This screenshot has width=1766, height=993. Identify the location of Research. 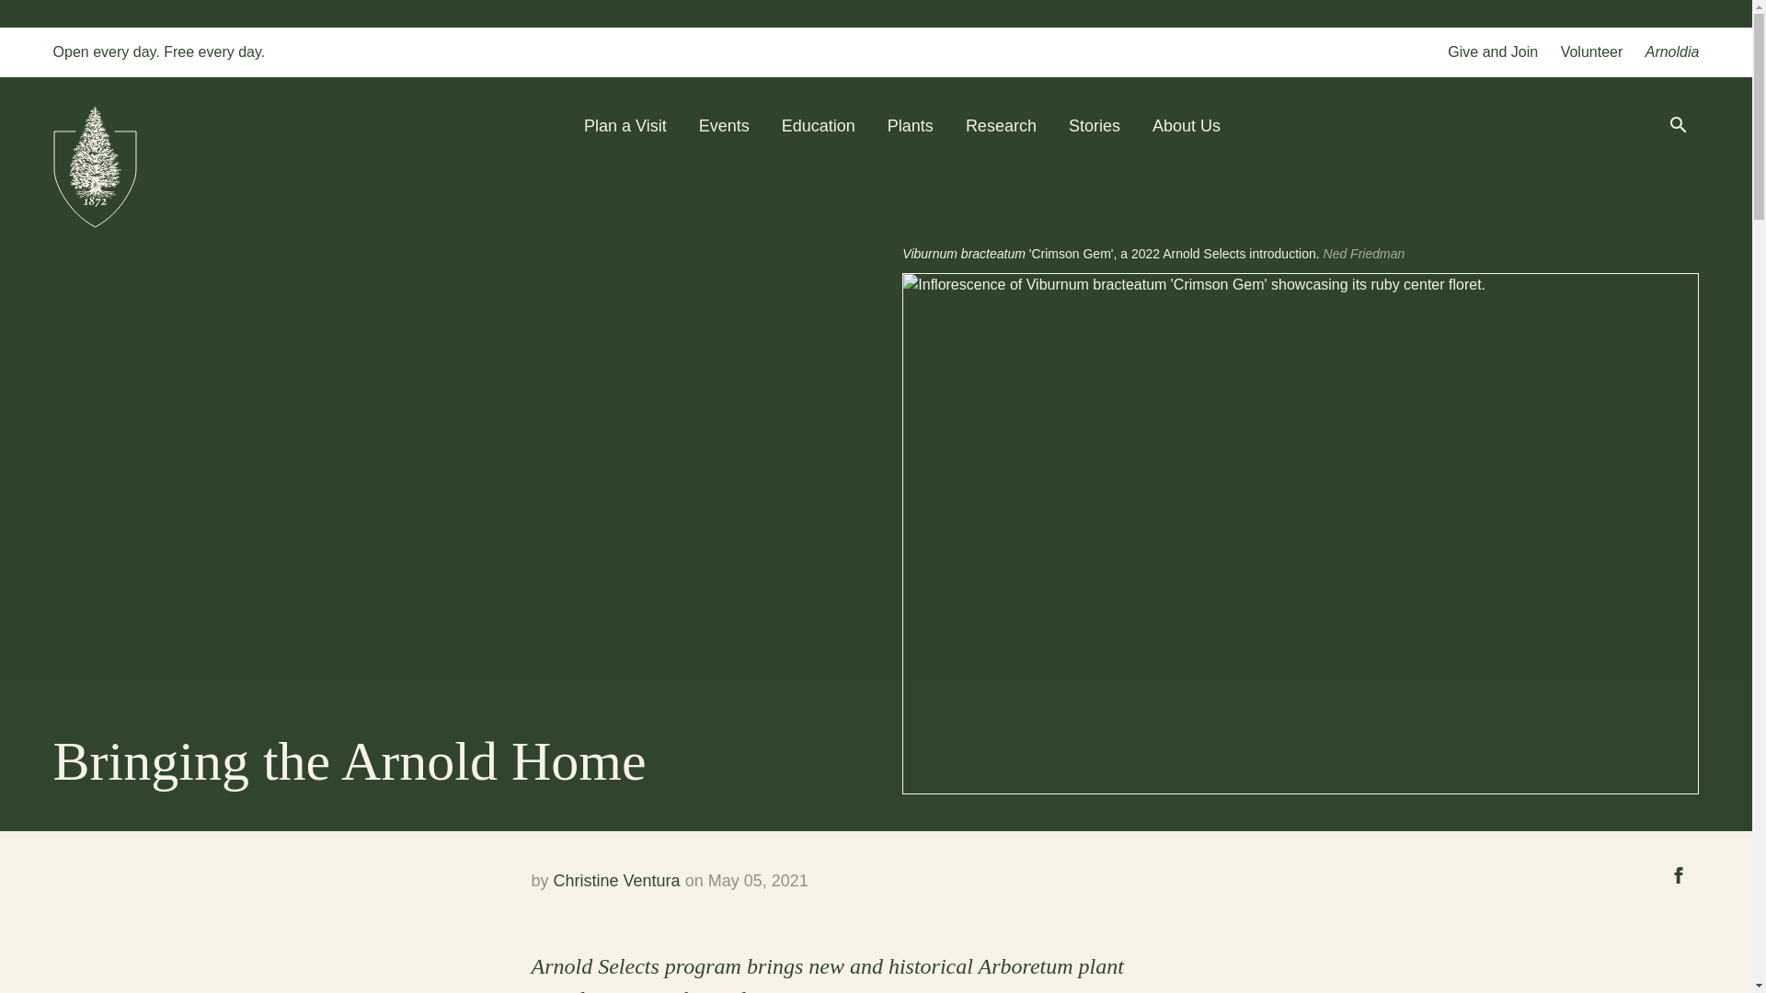
(1001, 125).